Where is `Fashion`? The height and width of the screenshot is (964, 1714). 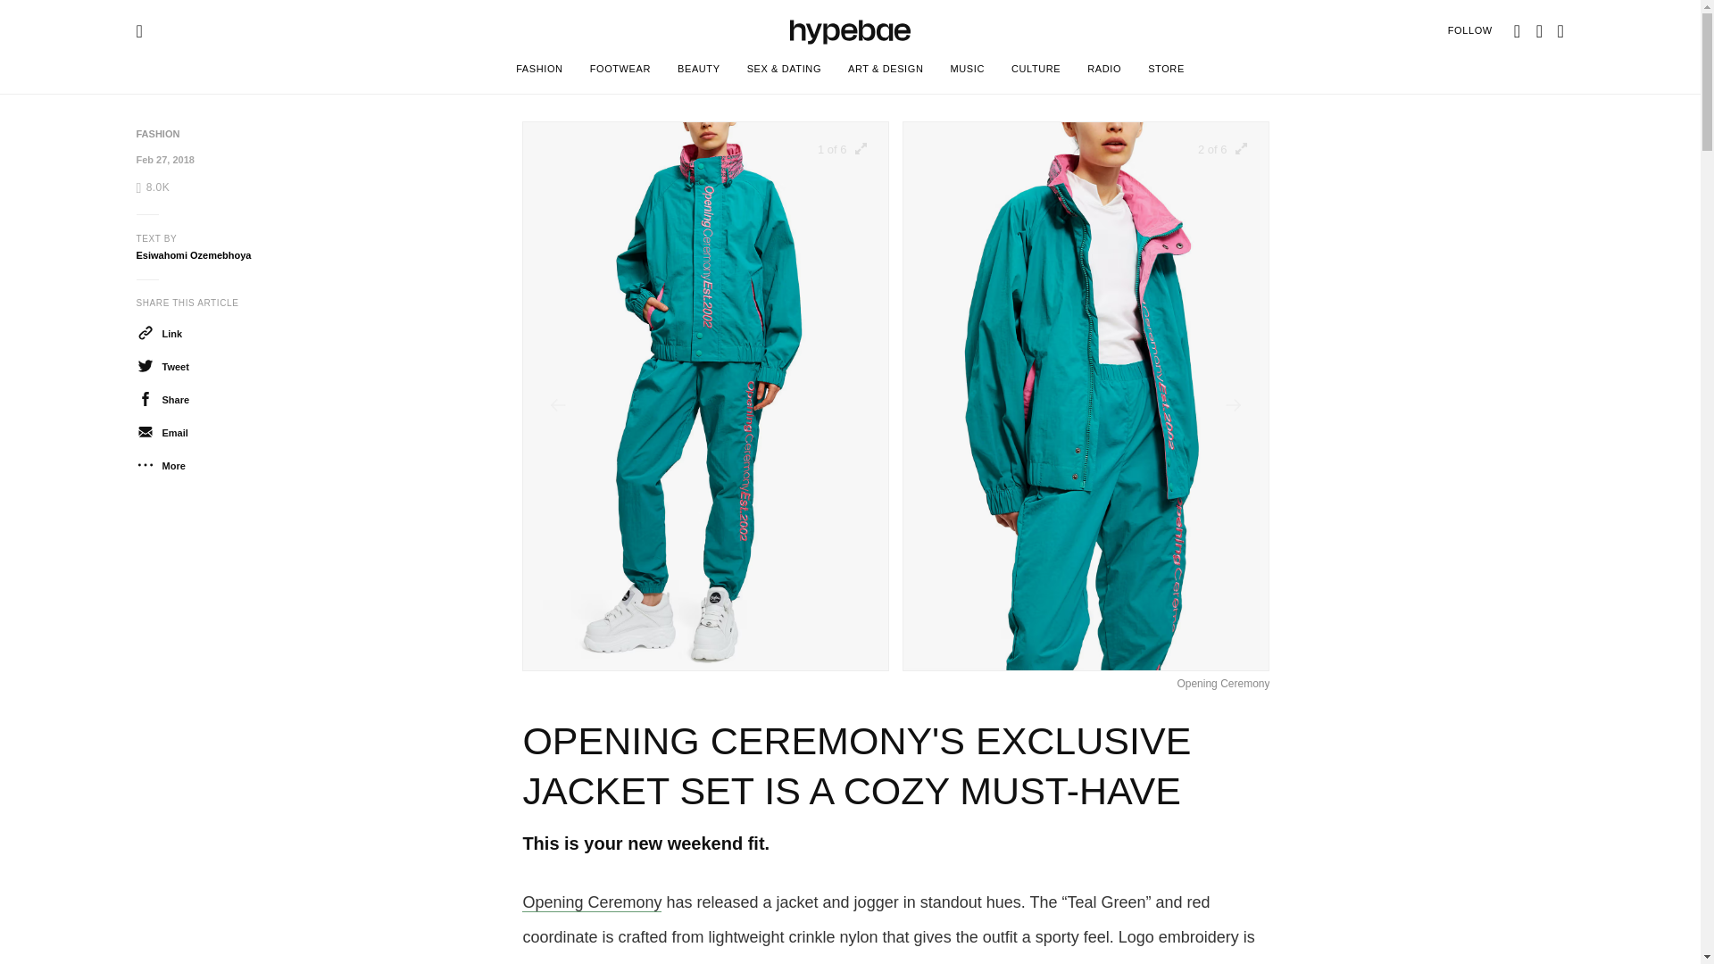 Fashion is located at coordinates (157, 133).